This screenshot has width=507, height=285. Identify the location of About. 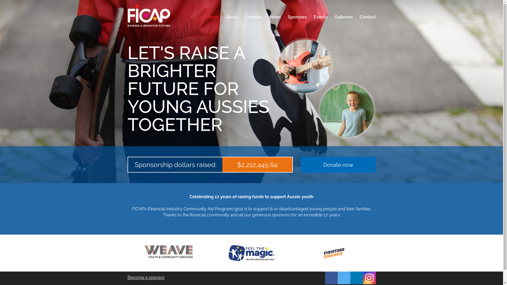
(231, 17).